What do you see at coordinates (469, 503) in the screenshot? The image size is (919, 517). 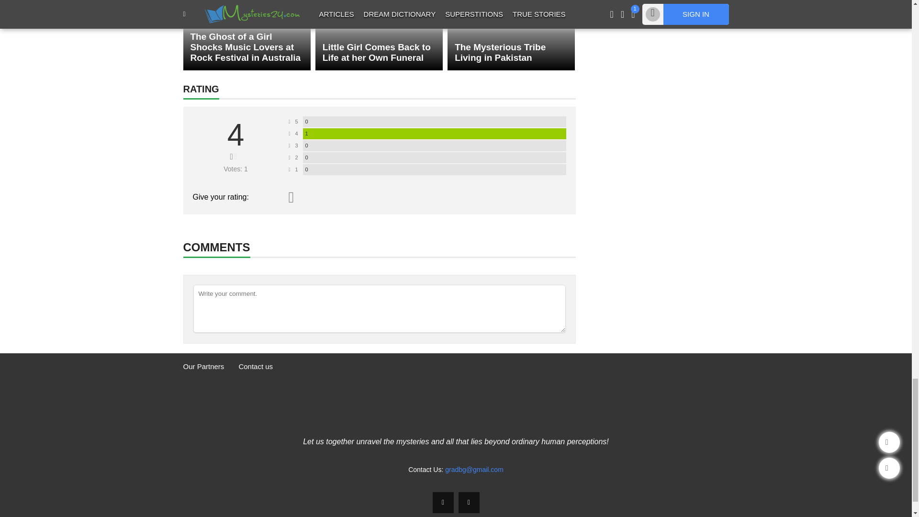 I see `RSS` at bounding box center [469, 503].